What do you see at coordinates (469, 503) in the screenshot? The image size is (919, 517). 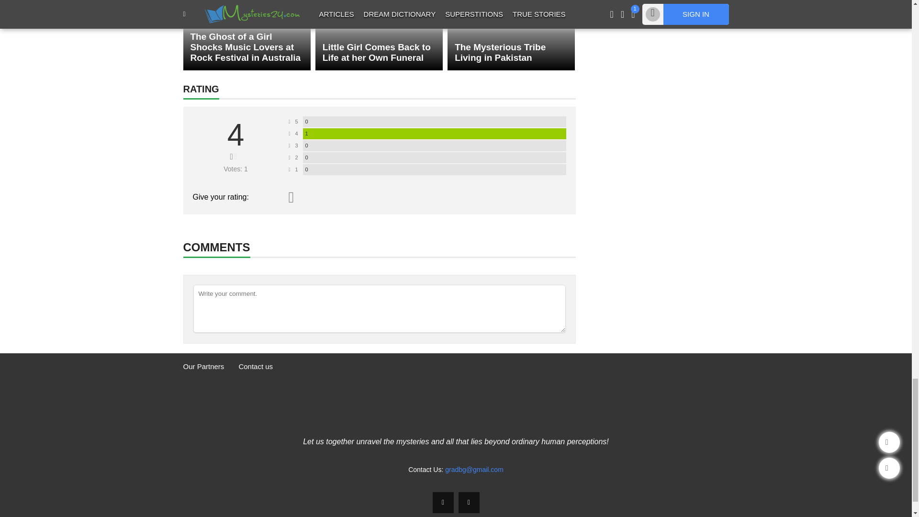 I see `RSS` at bounding box center [469, 503].